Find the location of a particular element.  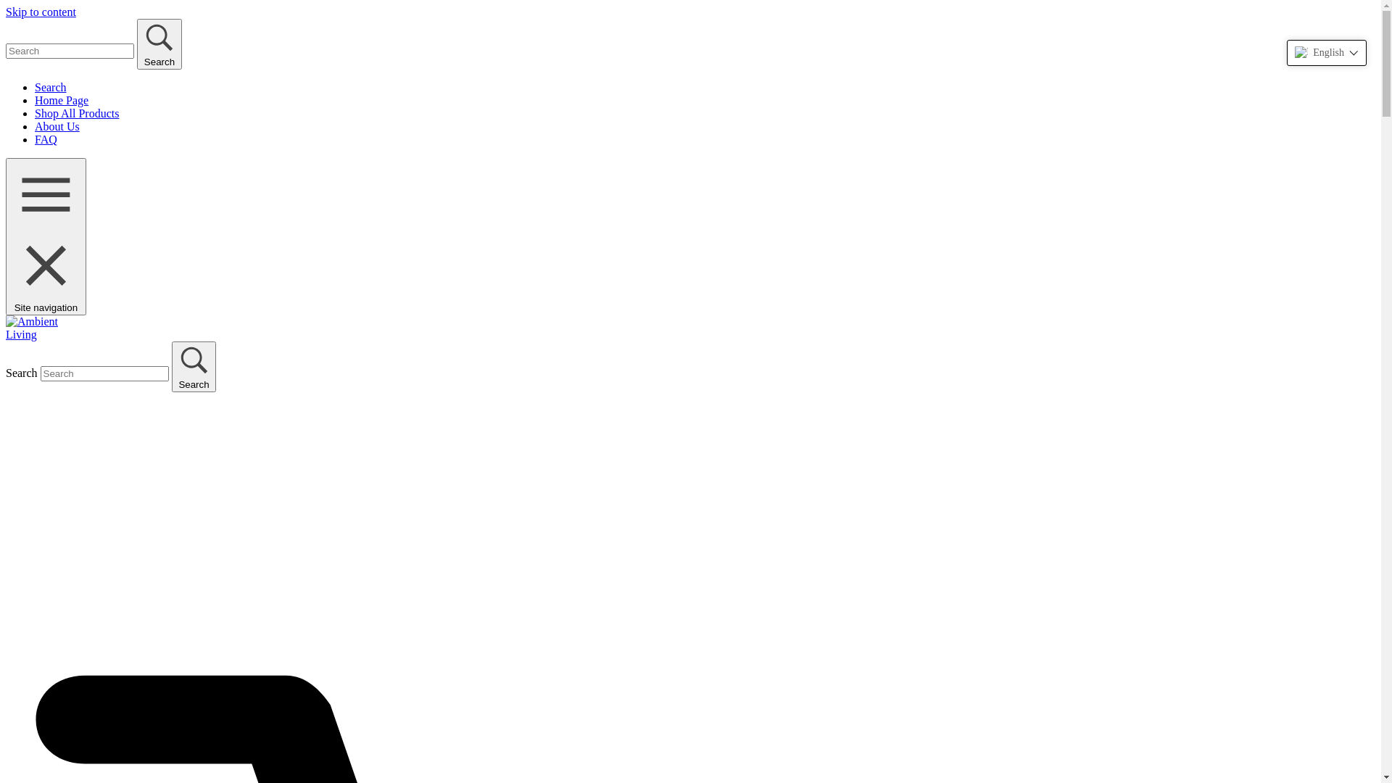

Home Page is located at coordinates (62, 100).